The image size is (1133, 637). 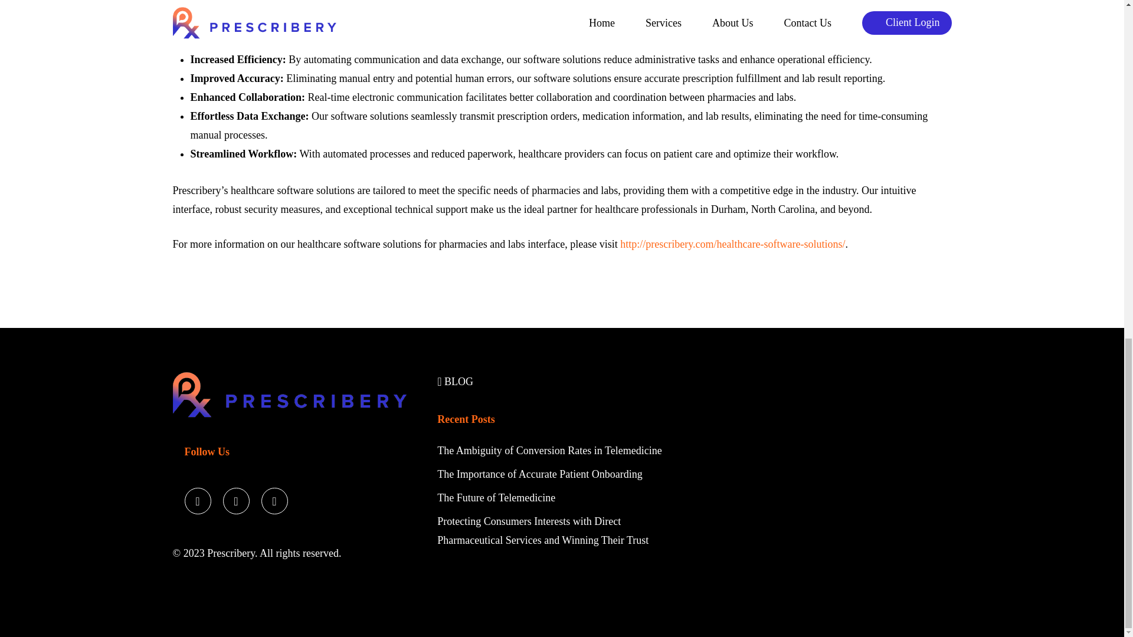 What do you see at coordinates (496, 498) in the screenshot?
I see `The Future of Telemedicine` at bounding box center [496, 498].